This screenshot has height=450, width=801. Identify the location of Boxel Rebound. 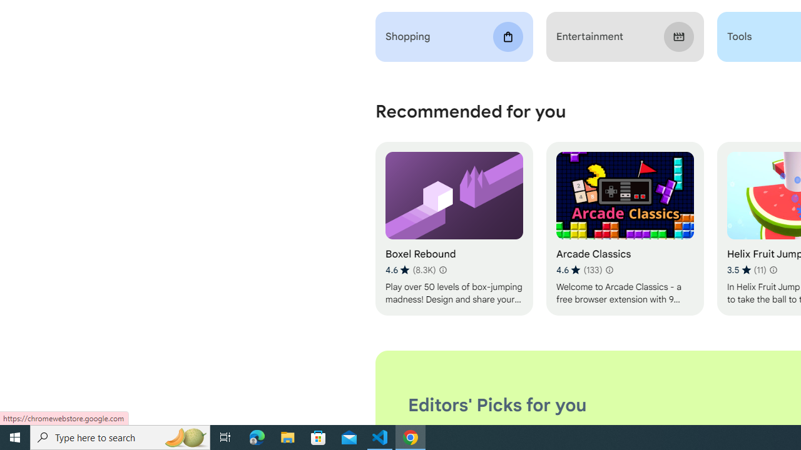
(454, 229).